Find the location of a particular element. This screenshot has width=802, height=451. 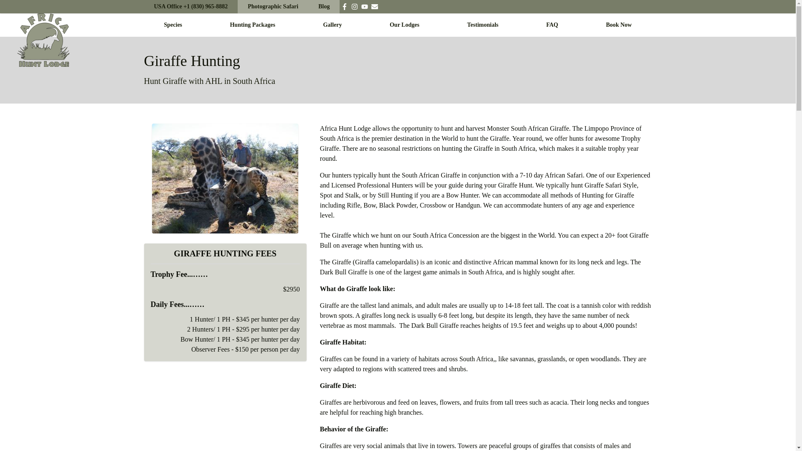

FAQ is located at coordinates (552, 25).